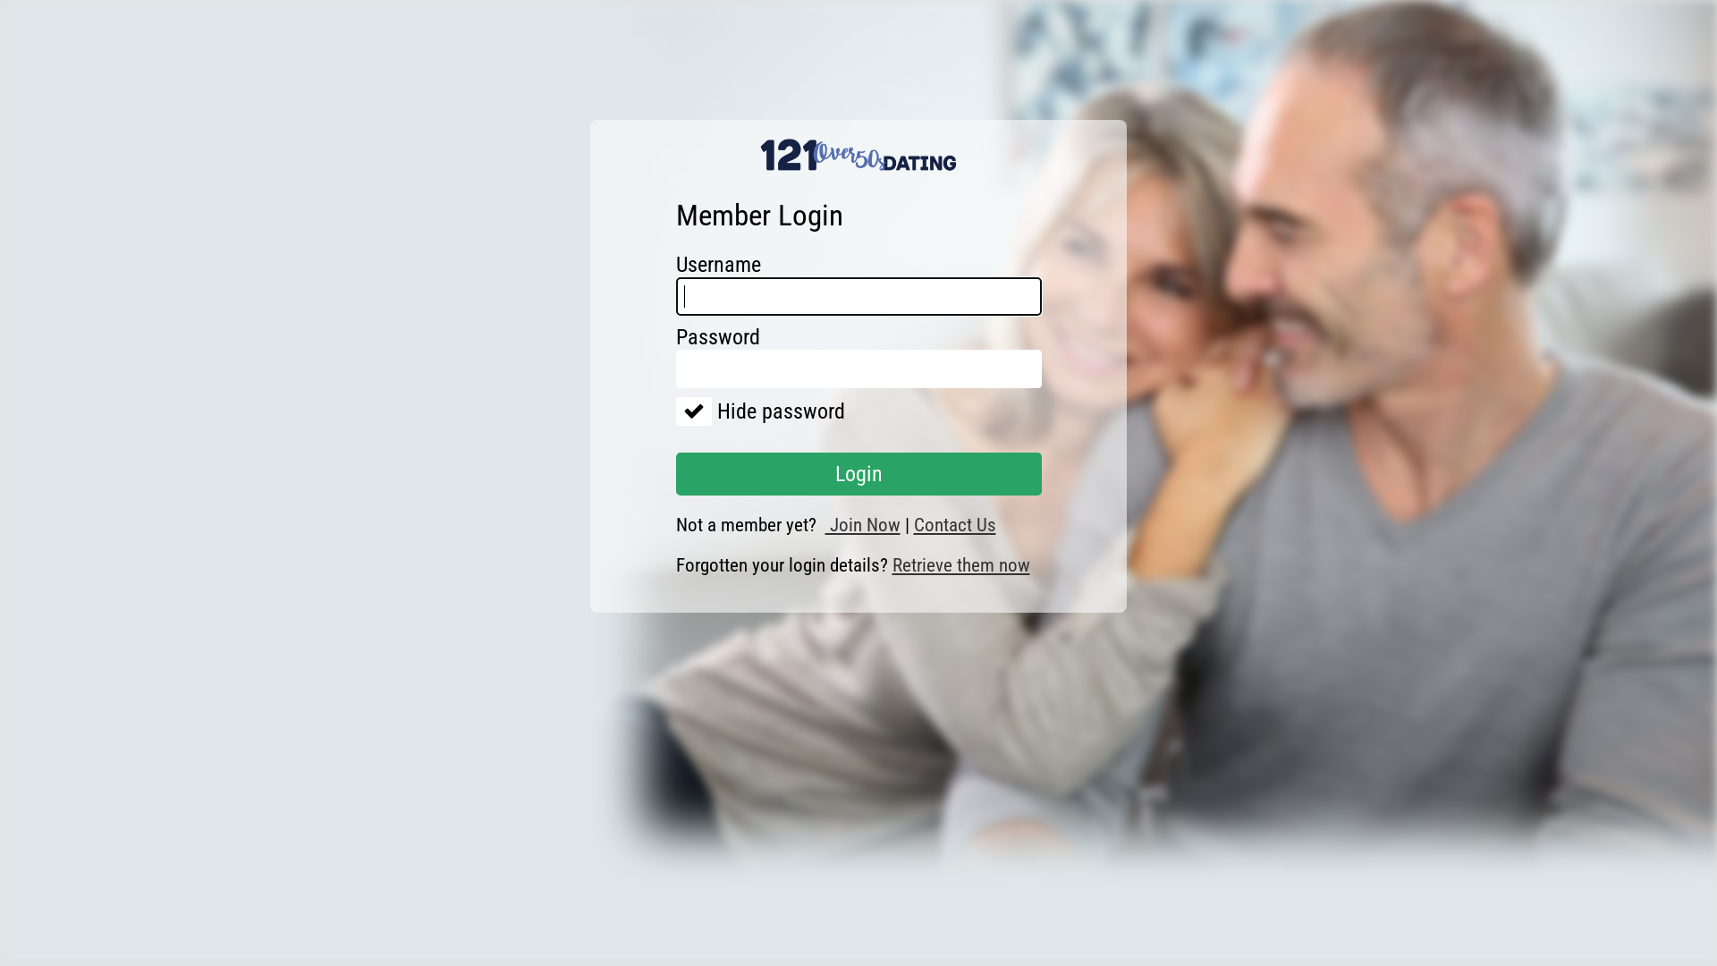 Image resolution: width=1717 pixels, height=966 pixels. I want to click on Join Now, so click(862, 525).